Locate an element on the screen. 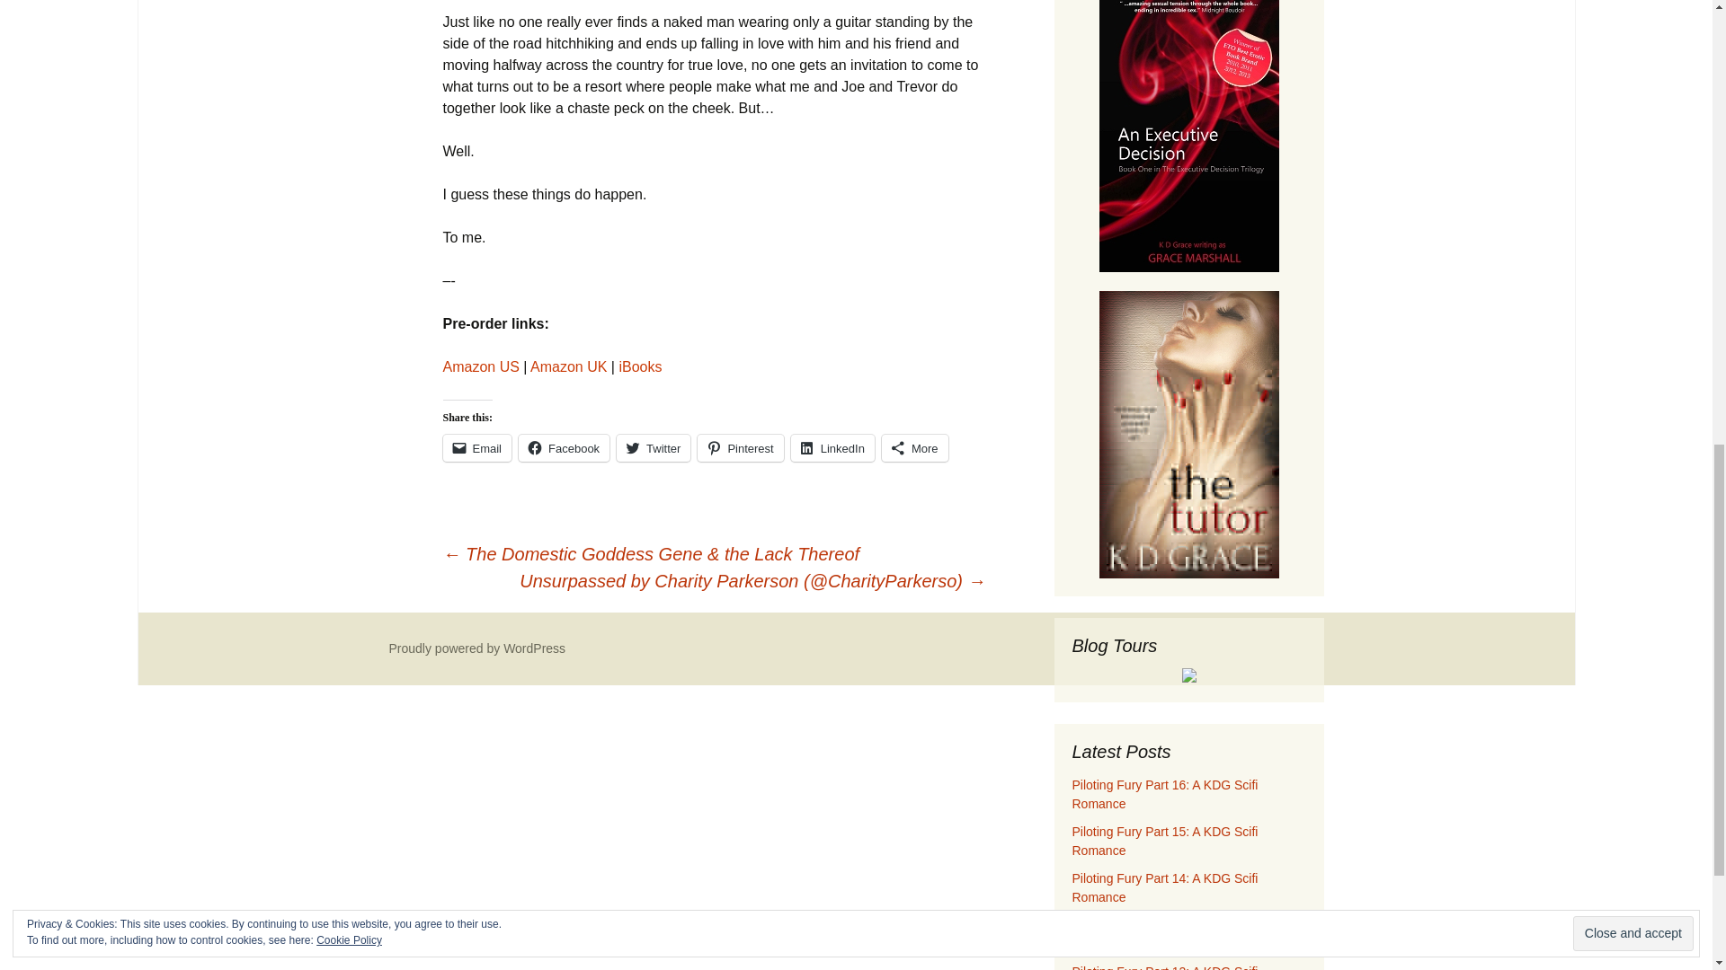 This screenshot has width=1726, height=970. iBooks is located at coordinates (639, 366).